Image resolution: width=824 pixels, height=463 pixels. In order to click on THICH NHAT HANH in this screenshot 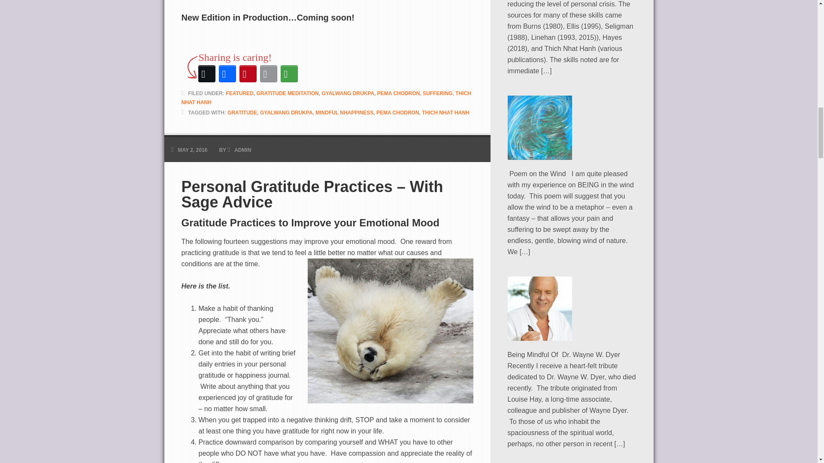, I will do `click(445, 112)`.